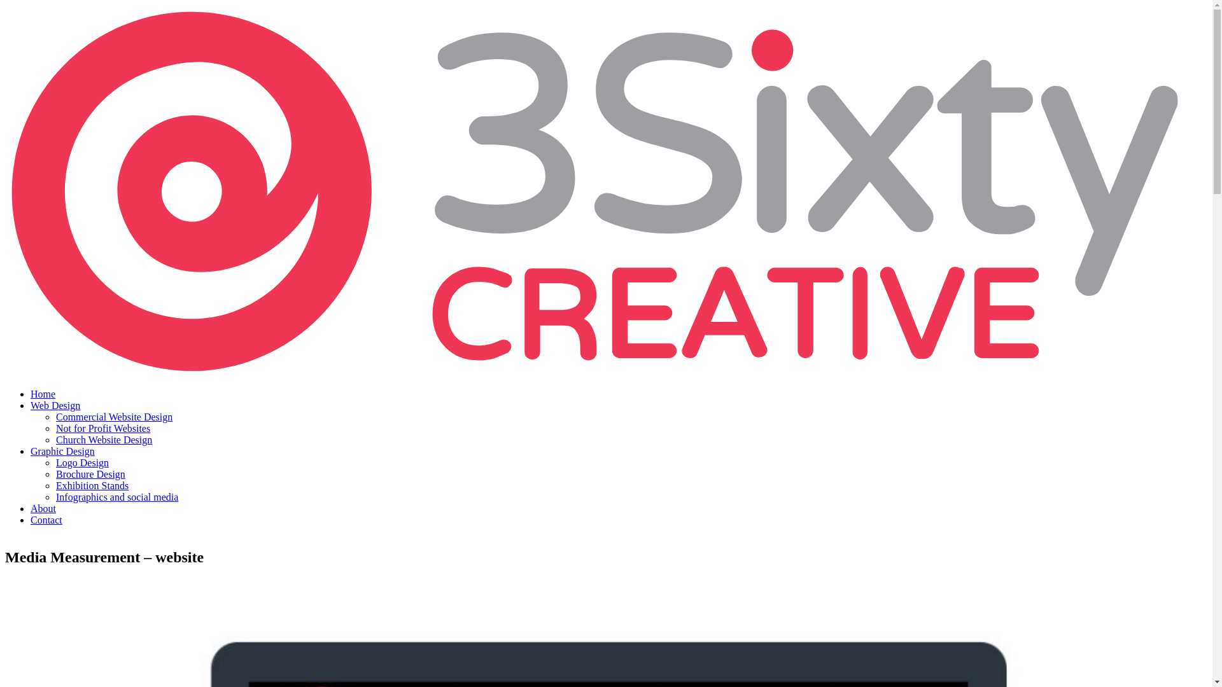  What do you see at coordinates (43, 509) in the screenshot?
I see `About` at bounding box center [43, 509].